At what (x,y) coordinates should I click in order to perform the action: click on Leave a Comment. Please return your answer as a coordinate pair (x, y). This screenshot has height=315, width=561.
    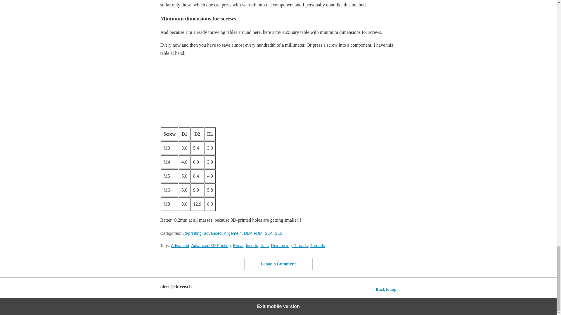
    Looking at the image, I should click on (278, 264).